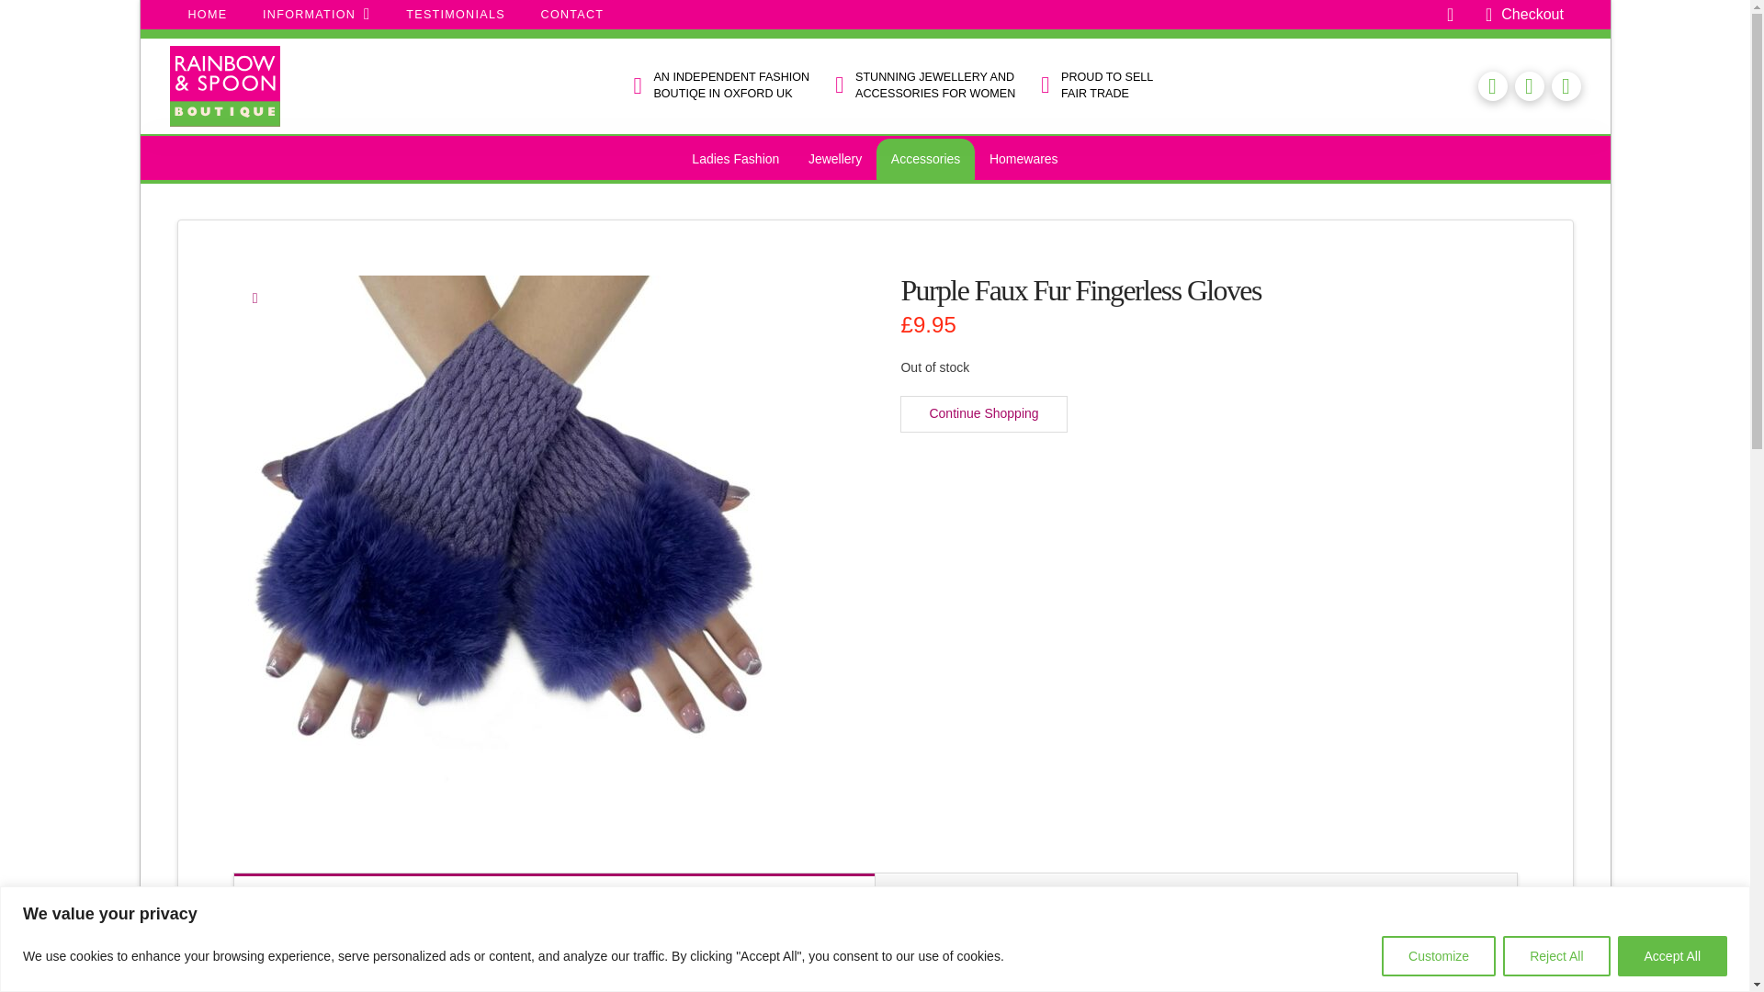 The width and height of the screenshot is (1764, 992). What do you see at coordinates (571, 15) in the screenshot?
I see `CONTACT` at bounding box center [571, 15].